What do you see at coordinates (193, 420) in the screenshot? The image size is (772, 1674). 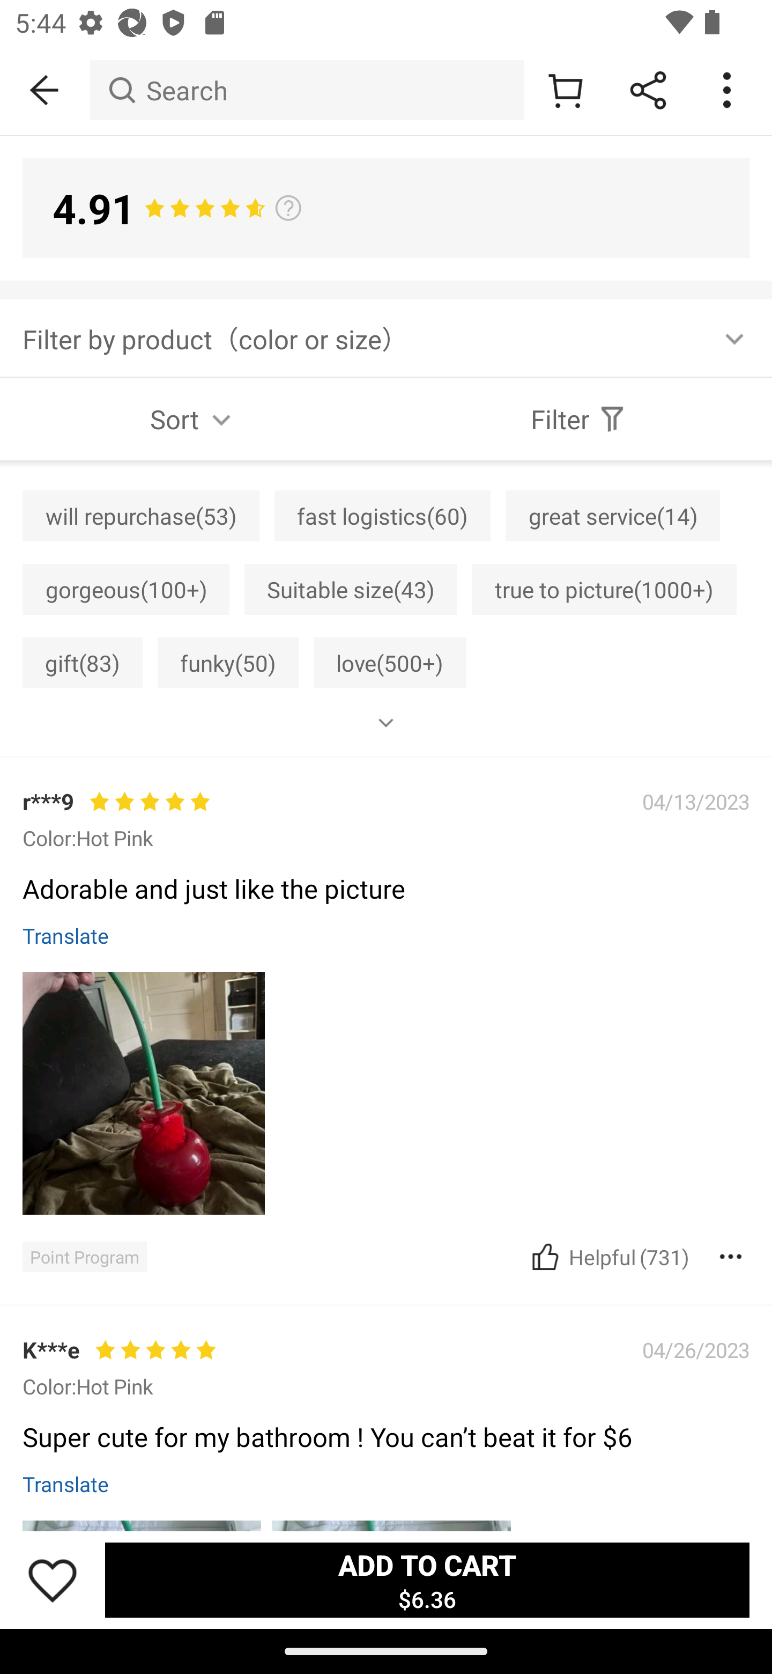 I see `Sort` at bounding box center [193, 420].